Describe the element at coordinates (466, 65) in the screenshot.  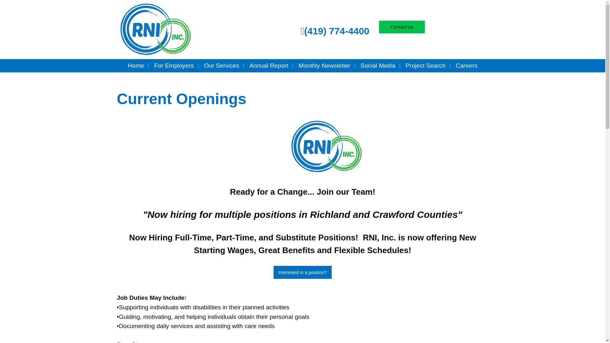
I see `Careers` at that location.